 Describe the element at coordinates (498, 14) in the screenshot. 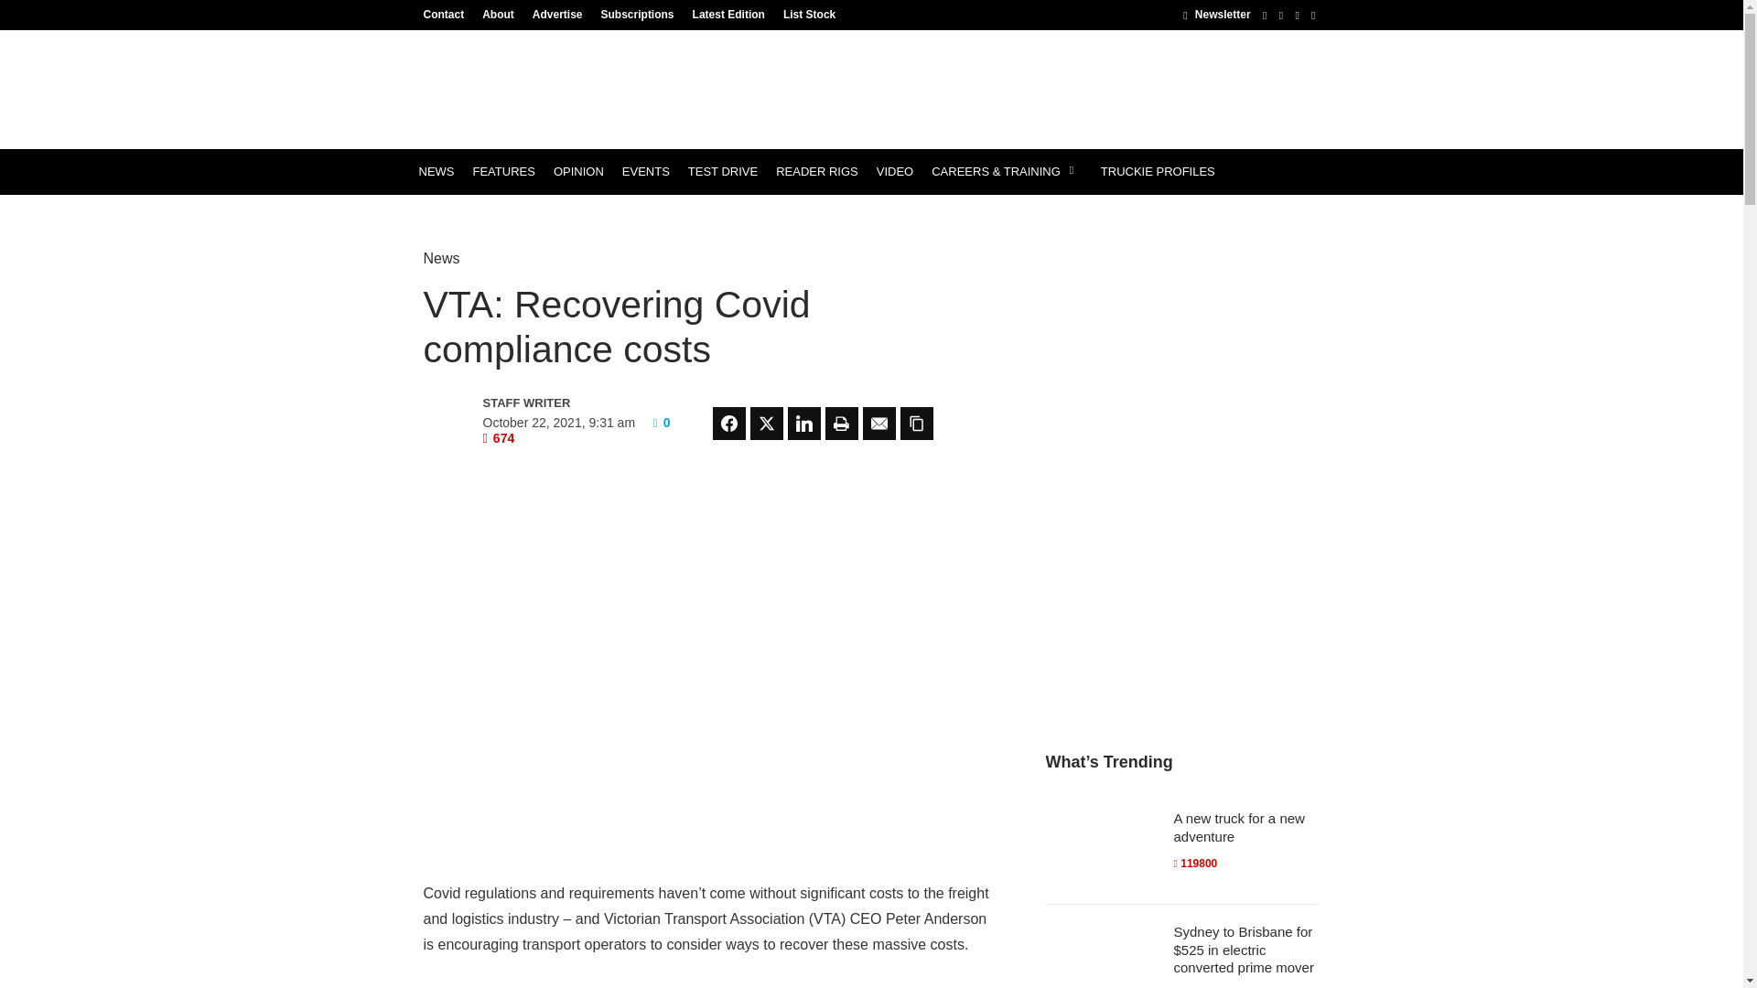

I see `About` at that location.